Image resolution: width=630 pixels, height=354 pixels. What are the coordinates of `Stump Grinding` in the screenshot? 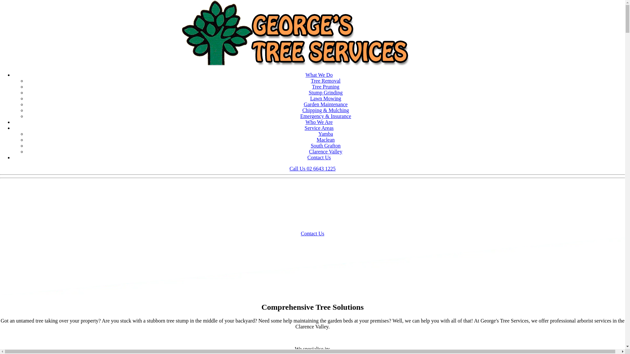 It's located at (326, 92).